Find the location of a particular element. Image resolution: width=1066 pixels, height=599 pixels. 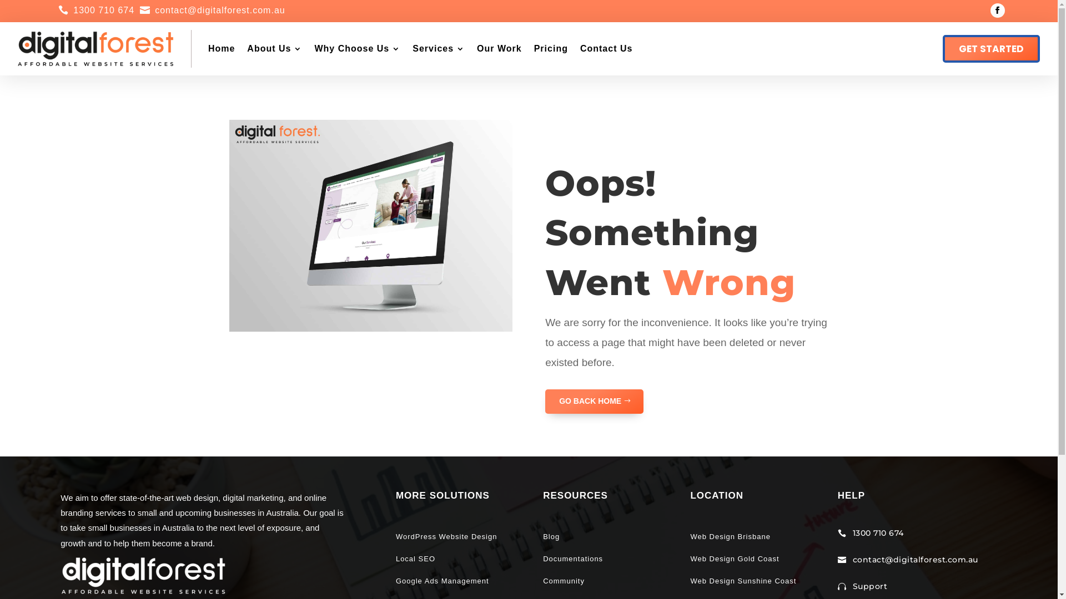

Digital Forest - Affordable Website Design Company Australia is located at coordinates (144, 575).